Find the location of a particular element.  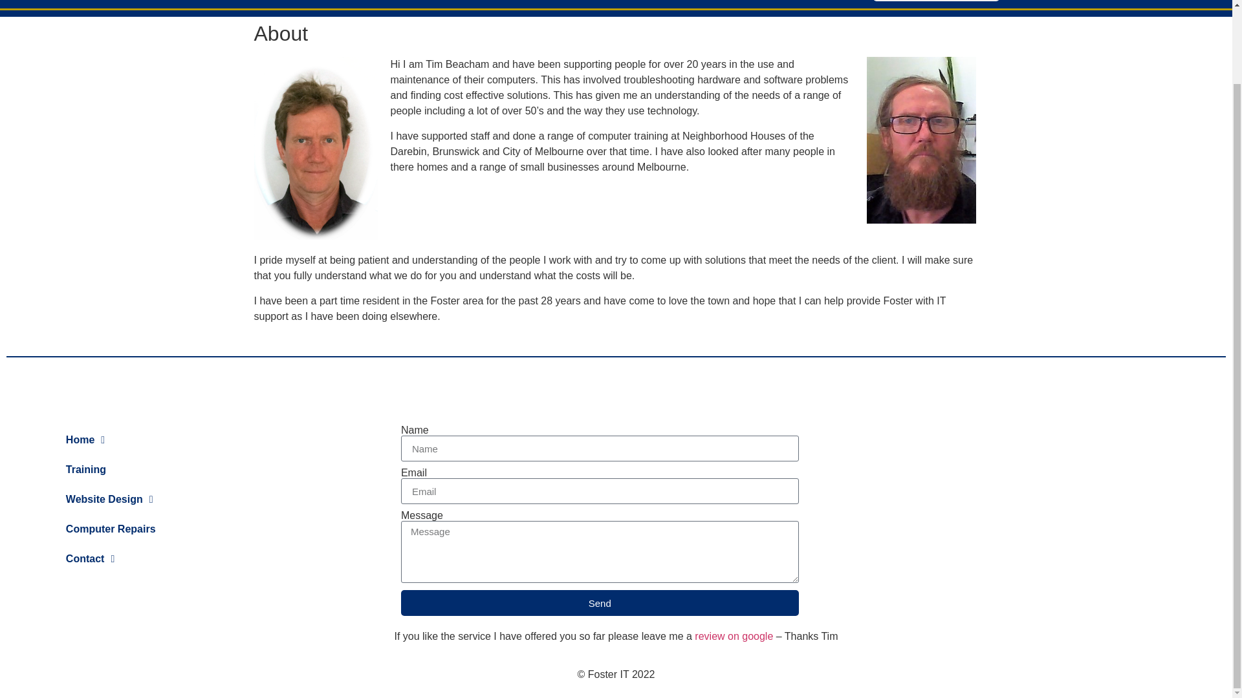

Website Design is located at coordinates (158, 499).